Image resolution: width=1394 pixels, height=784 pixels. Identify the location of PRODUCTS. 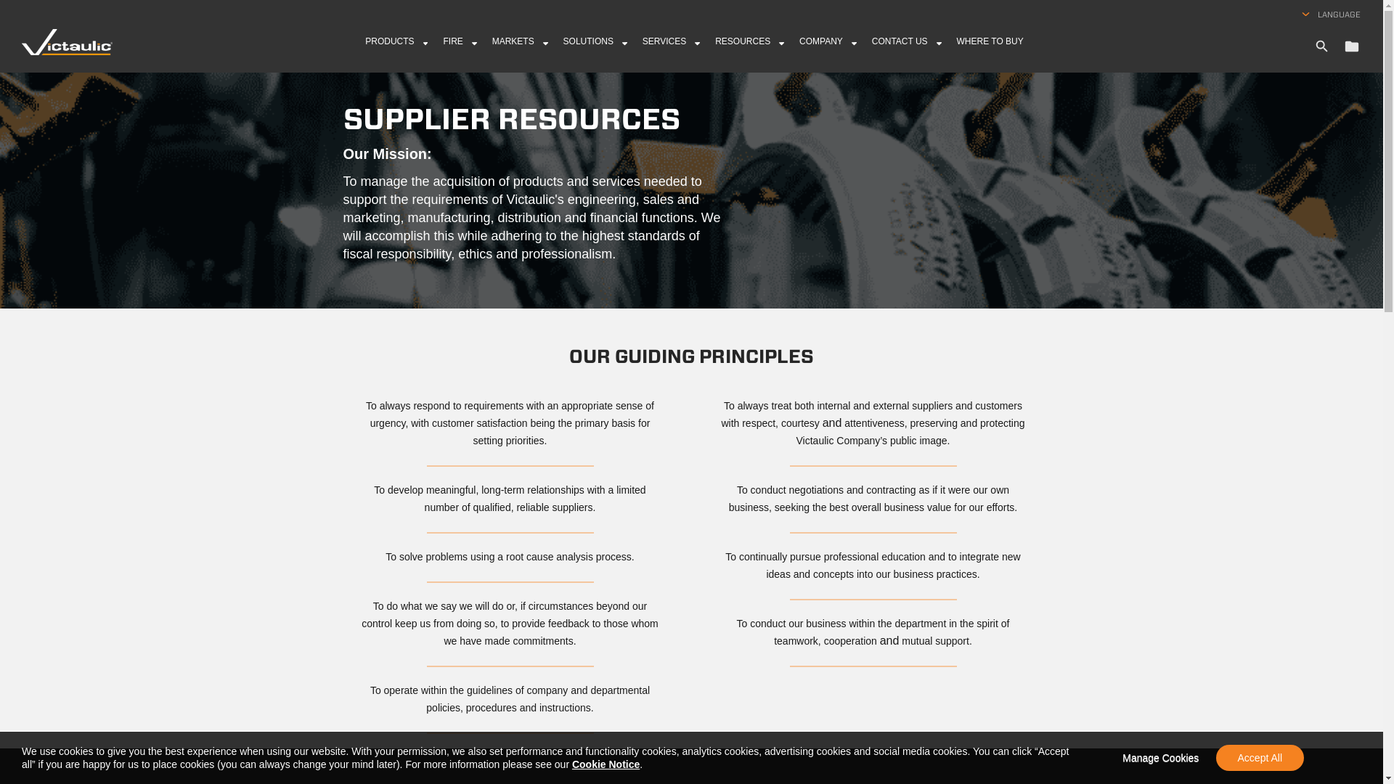
(399, 51).